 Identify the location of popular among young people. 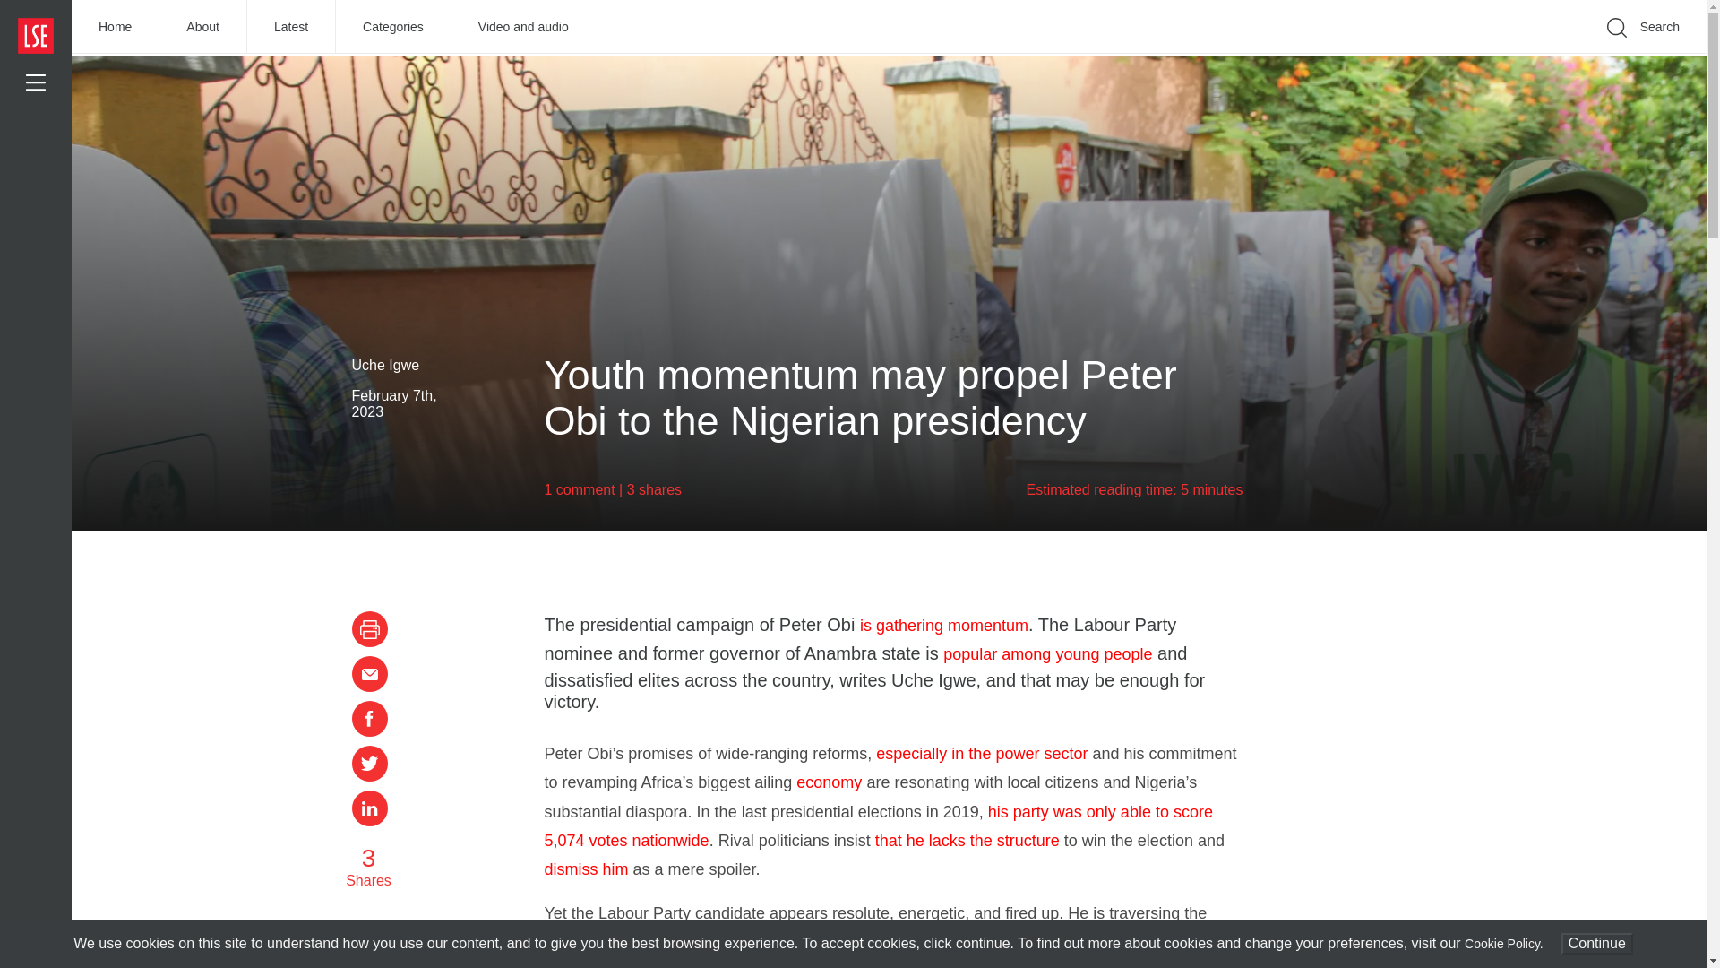
(1047, 654).